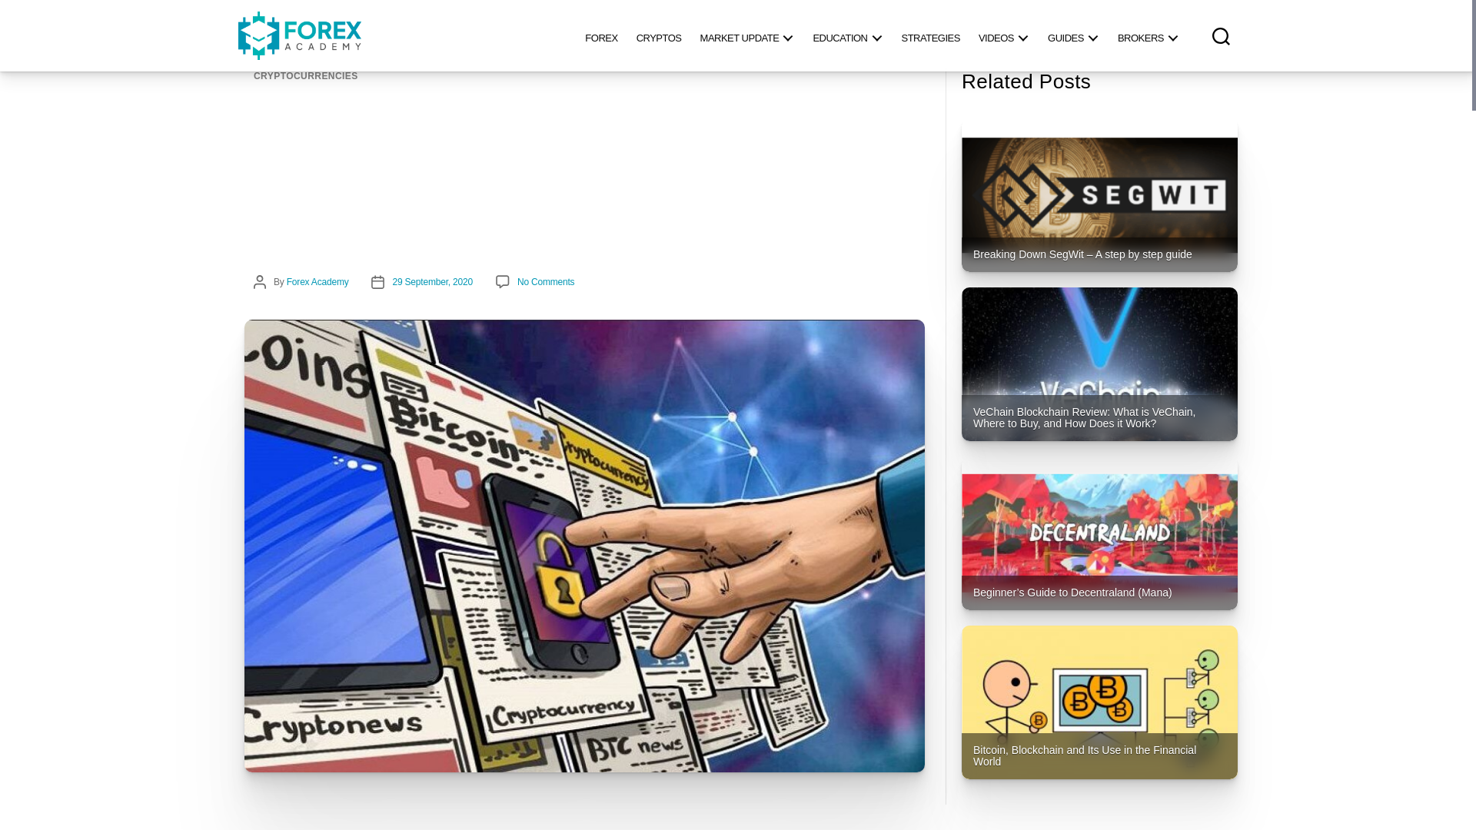  I want to click on MARKET UPDATE, so click(747, 35).